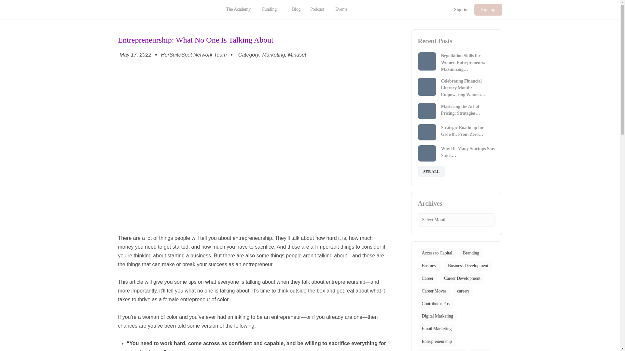 The width and height of the screenshot is (625, 351). I want to click on Sign up, so click(488, 9).